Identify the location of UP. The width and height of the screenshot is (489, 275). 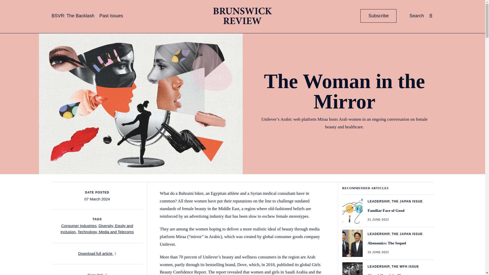
(388, 267).